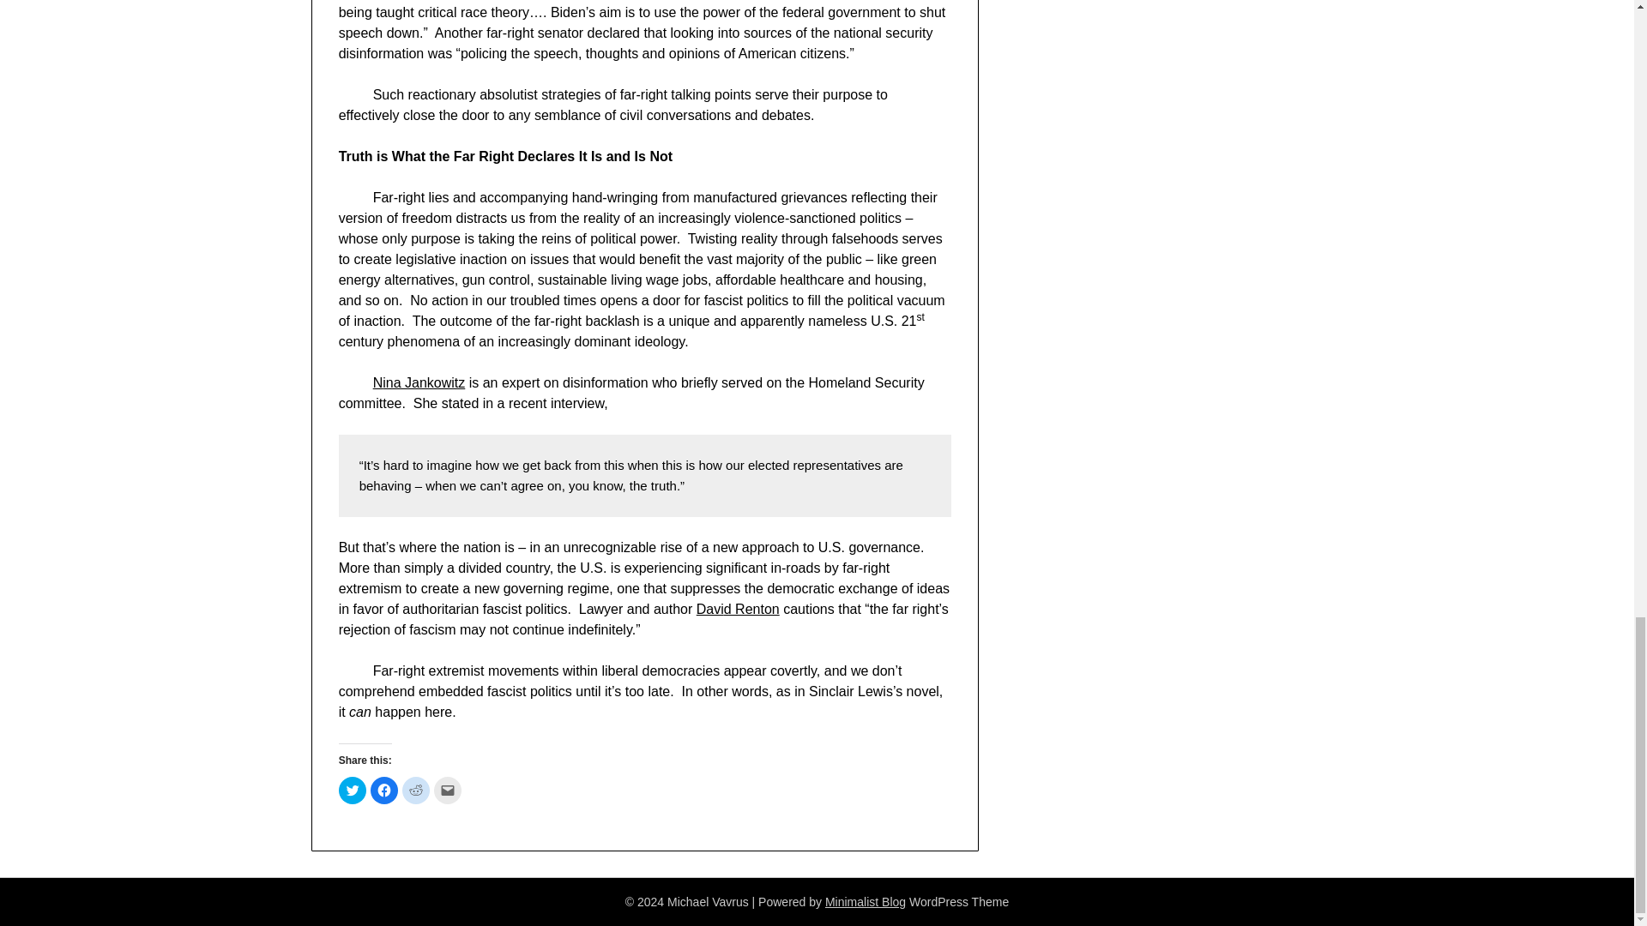 The height and width of the screenshot is (926, 1647). What do you see at coordinates (423, 382) in the screenshot?
I see `ina Jankowitz` at bounding box center [423, 382].